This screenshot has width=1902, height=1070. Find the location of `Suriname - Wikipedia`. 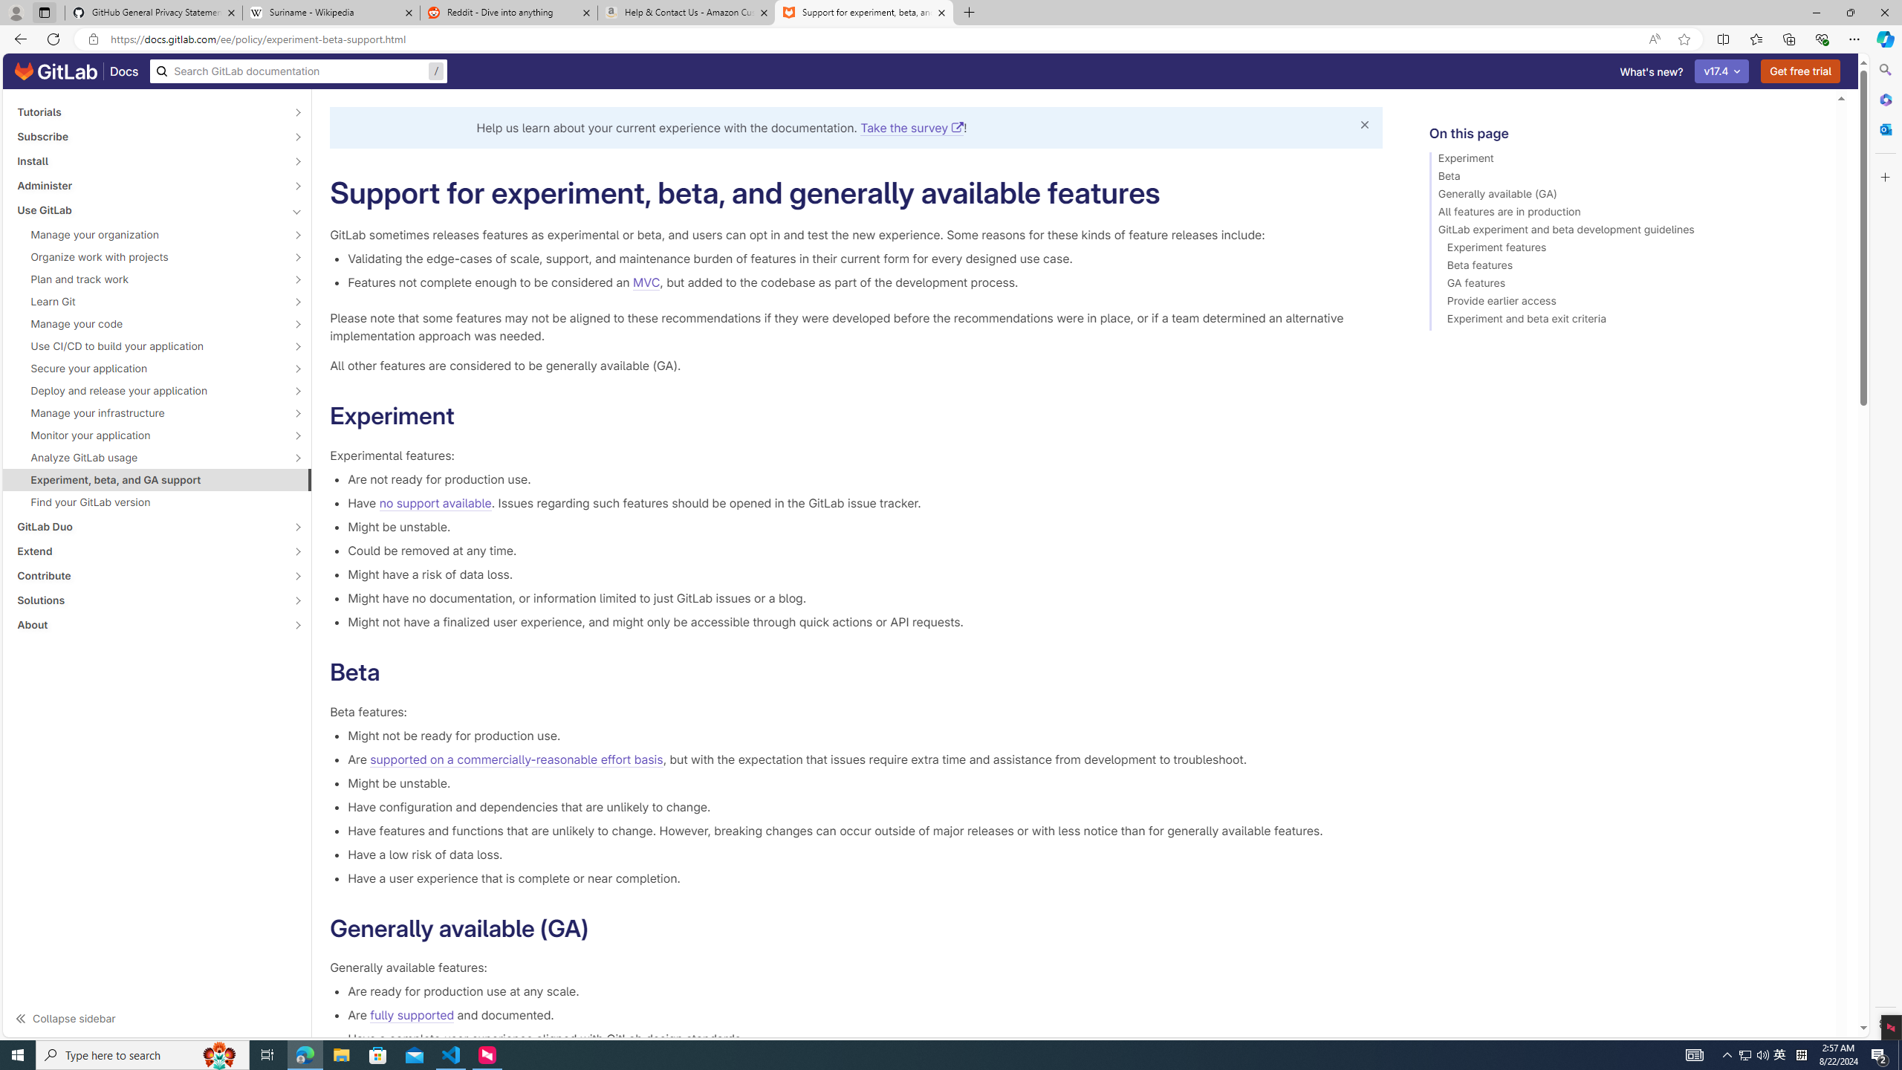

Suriname - Wikipedia is located at coordinates (331, 13).